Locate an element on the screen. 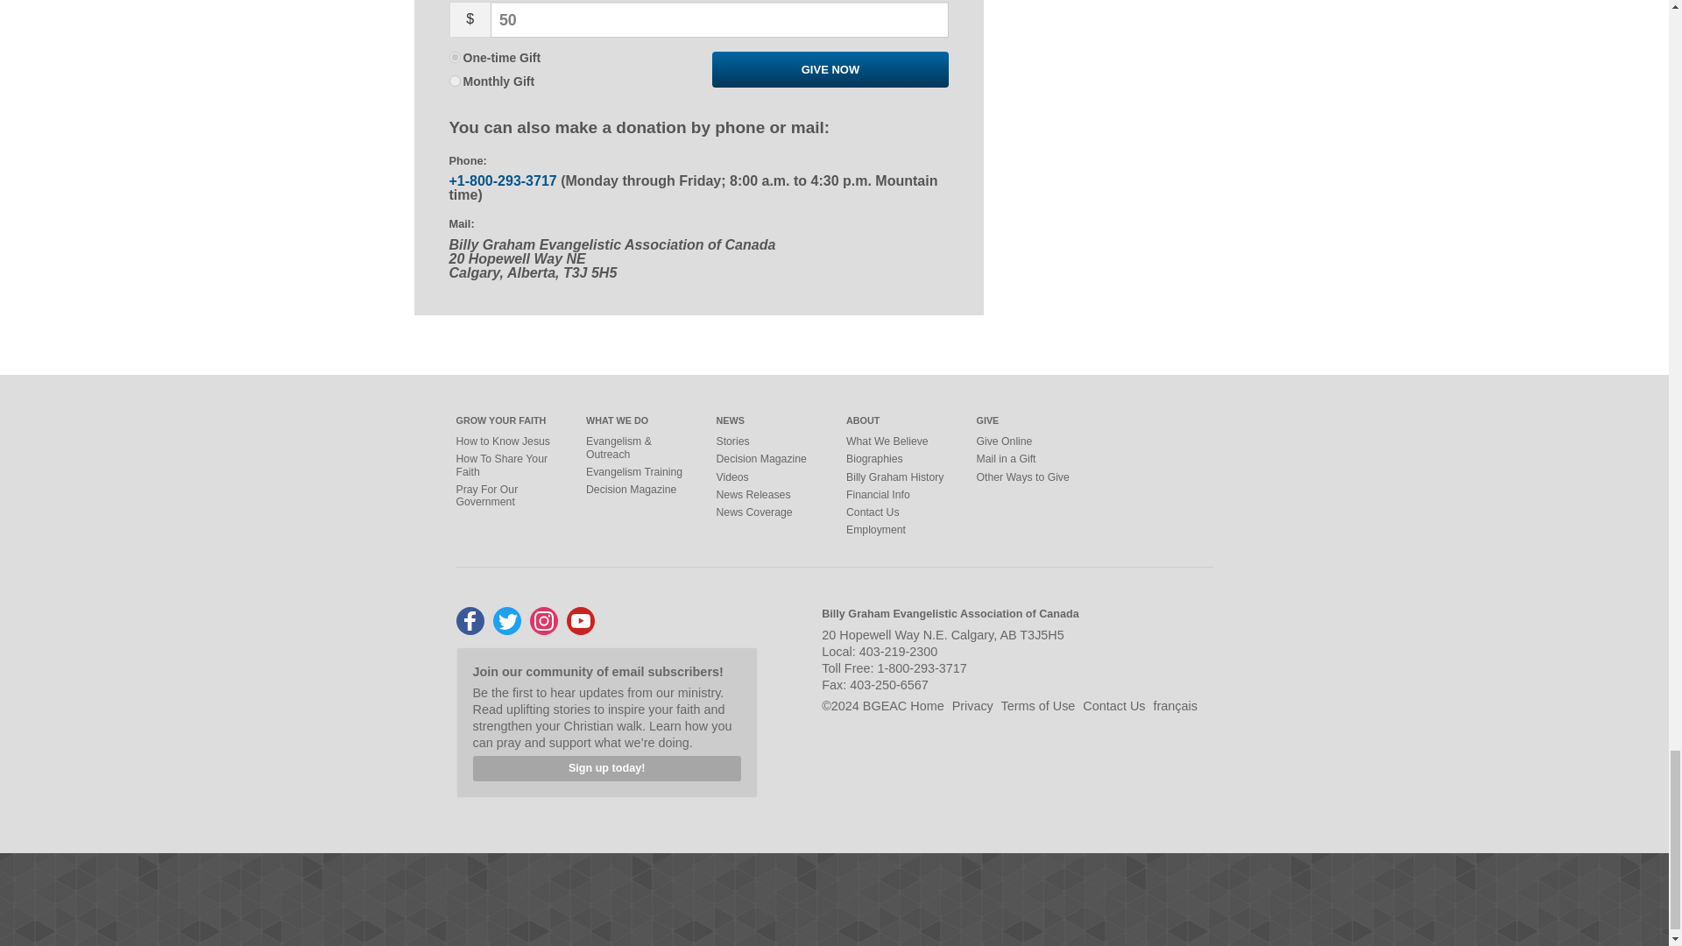 The image size is (1682, 946). recurring is located at coordinates (454, 81).